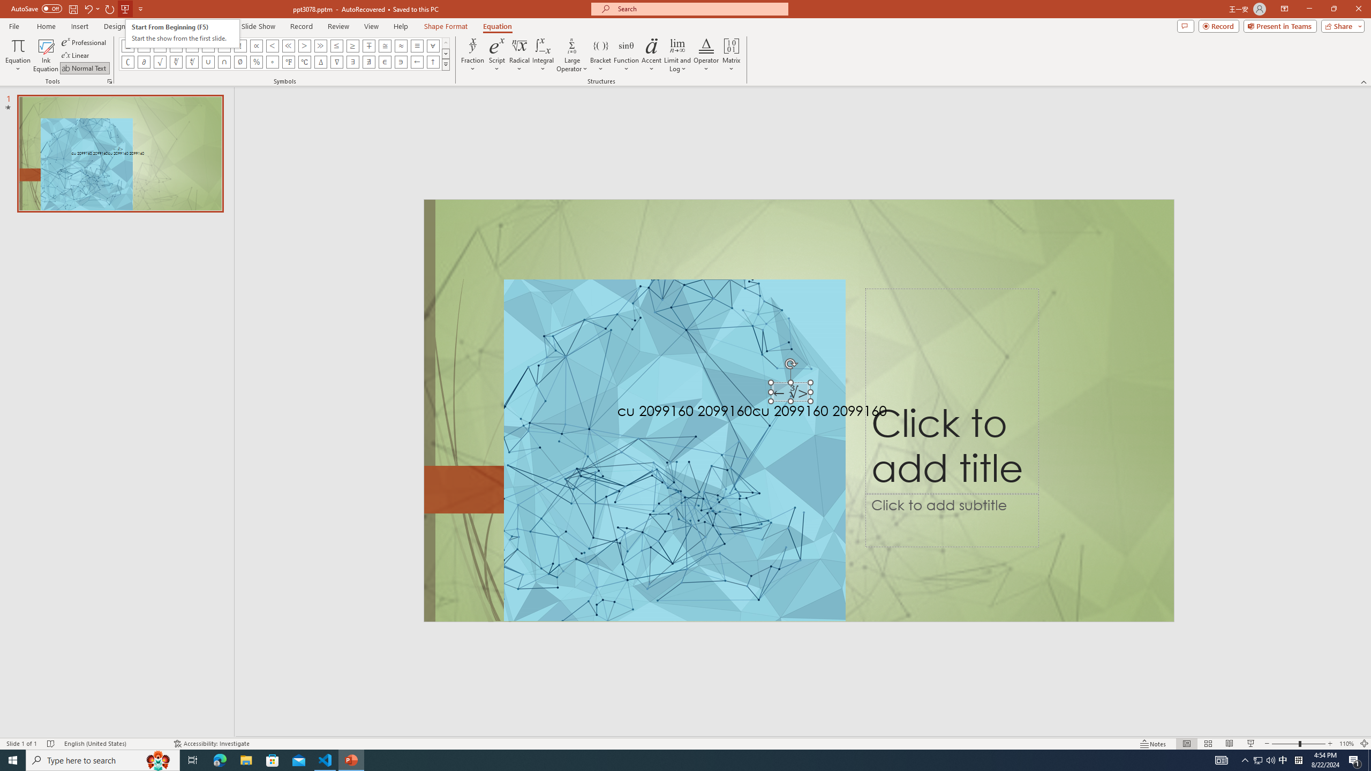 Image resolution: width=1371 pixels, height=771 pixels. Describe the element at coordinates (385, 46) in the screenshot. I see `Equation Symbol Approximately Equal To` at that location.